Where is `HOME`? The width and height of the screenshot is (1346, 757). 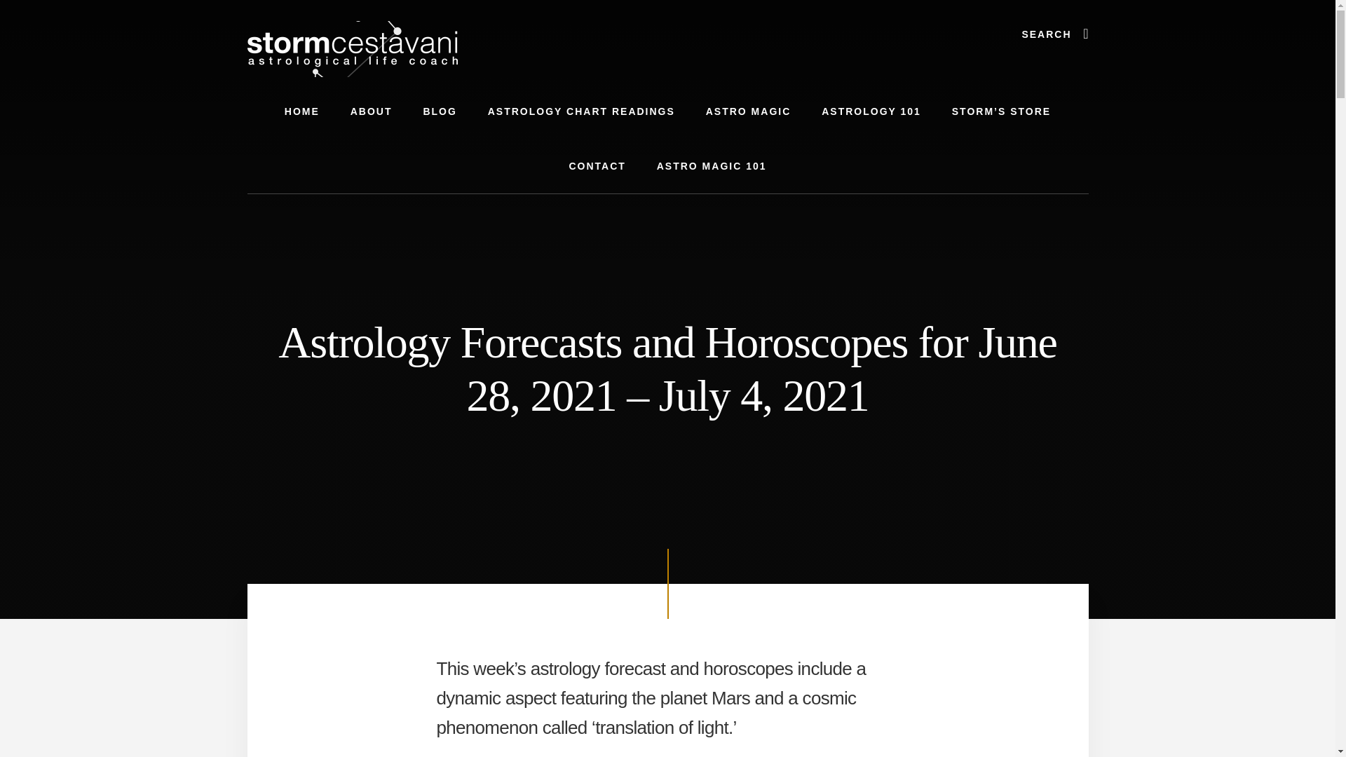 HOME is located at coordinates (301, 111).